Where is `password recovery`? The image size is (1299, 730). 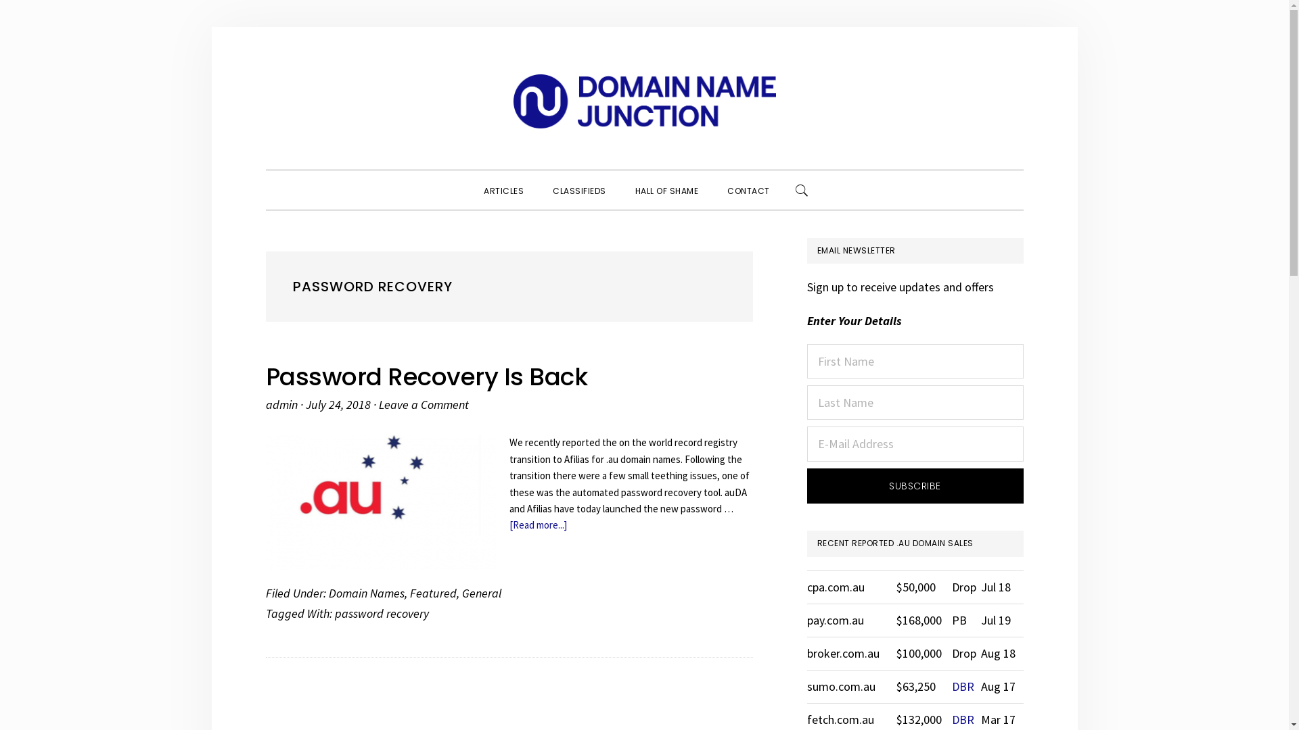 password recovery is located at coordinates (381, 614).